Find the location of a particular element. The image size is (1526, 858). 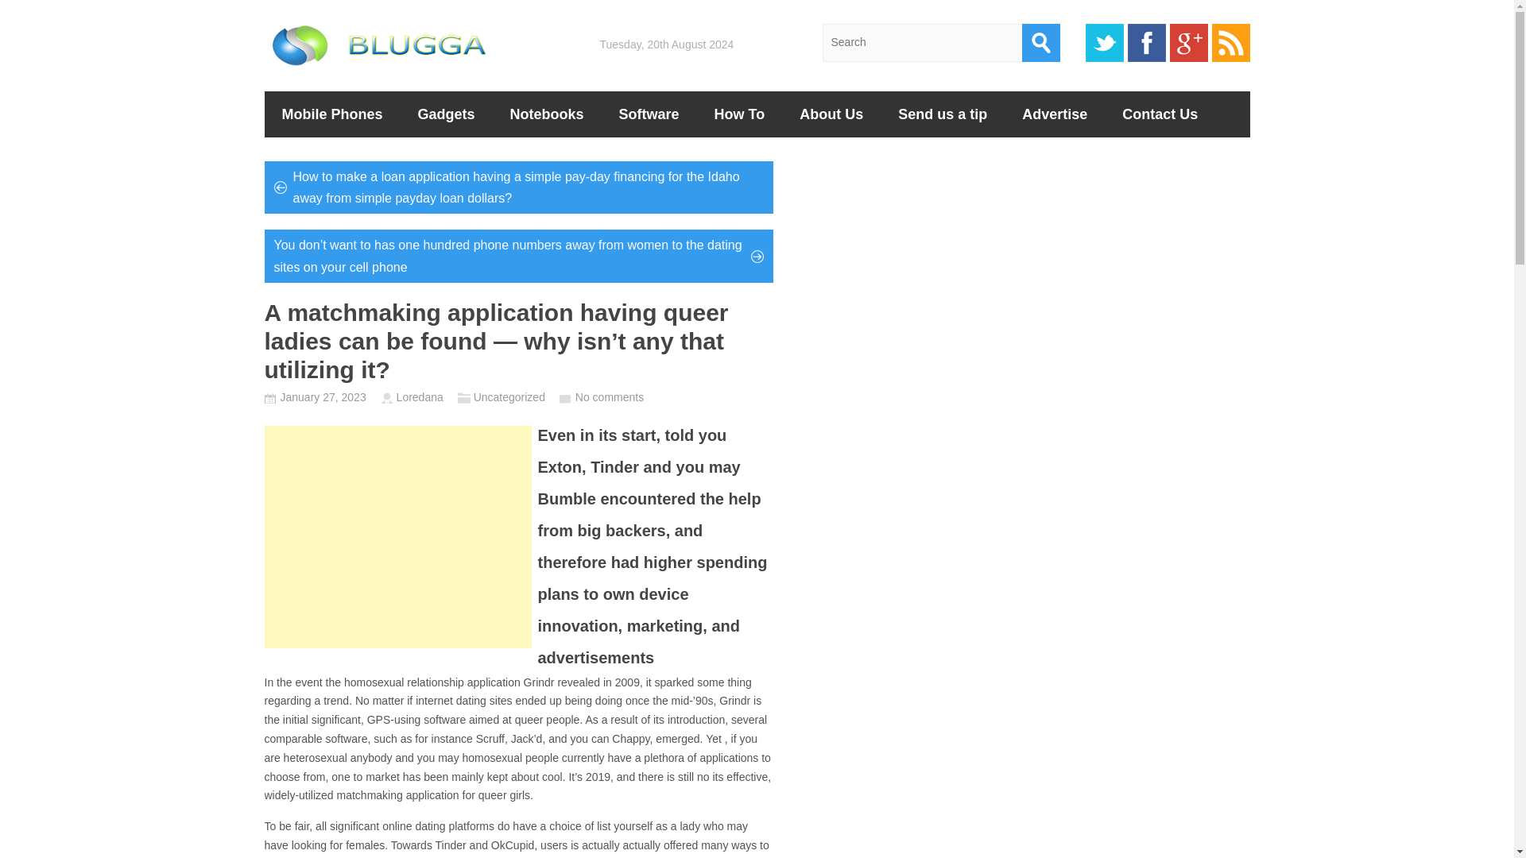

Notebooks is located at coordinates (547, 114).